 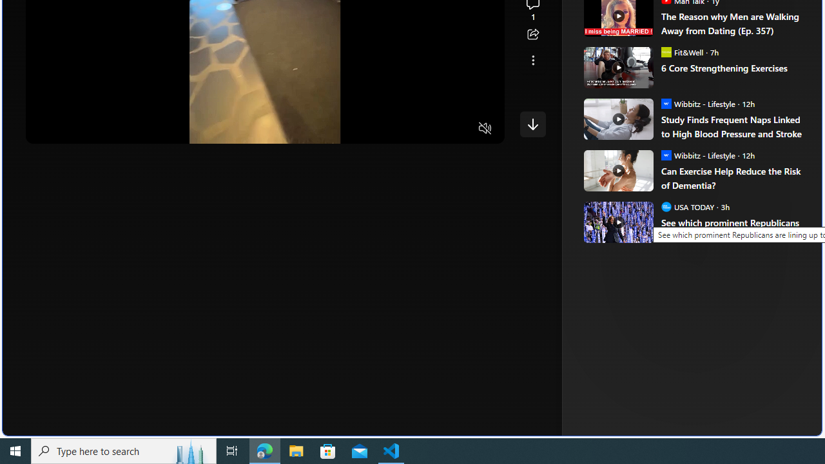 I want to click on Captions, so click(x=435, y=129).